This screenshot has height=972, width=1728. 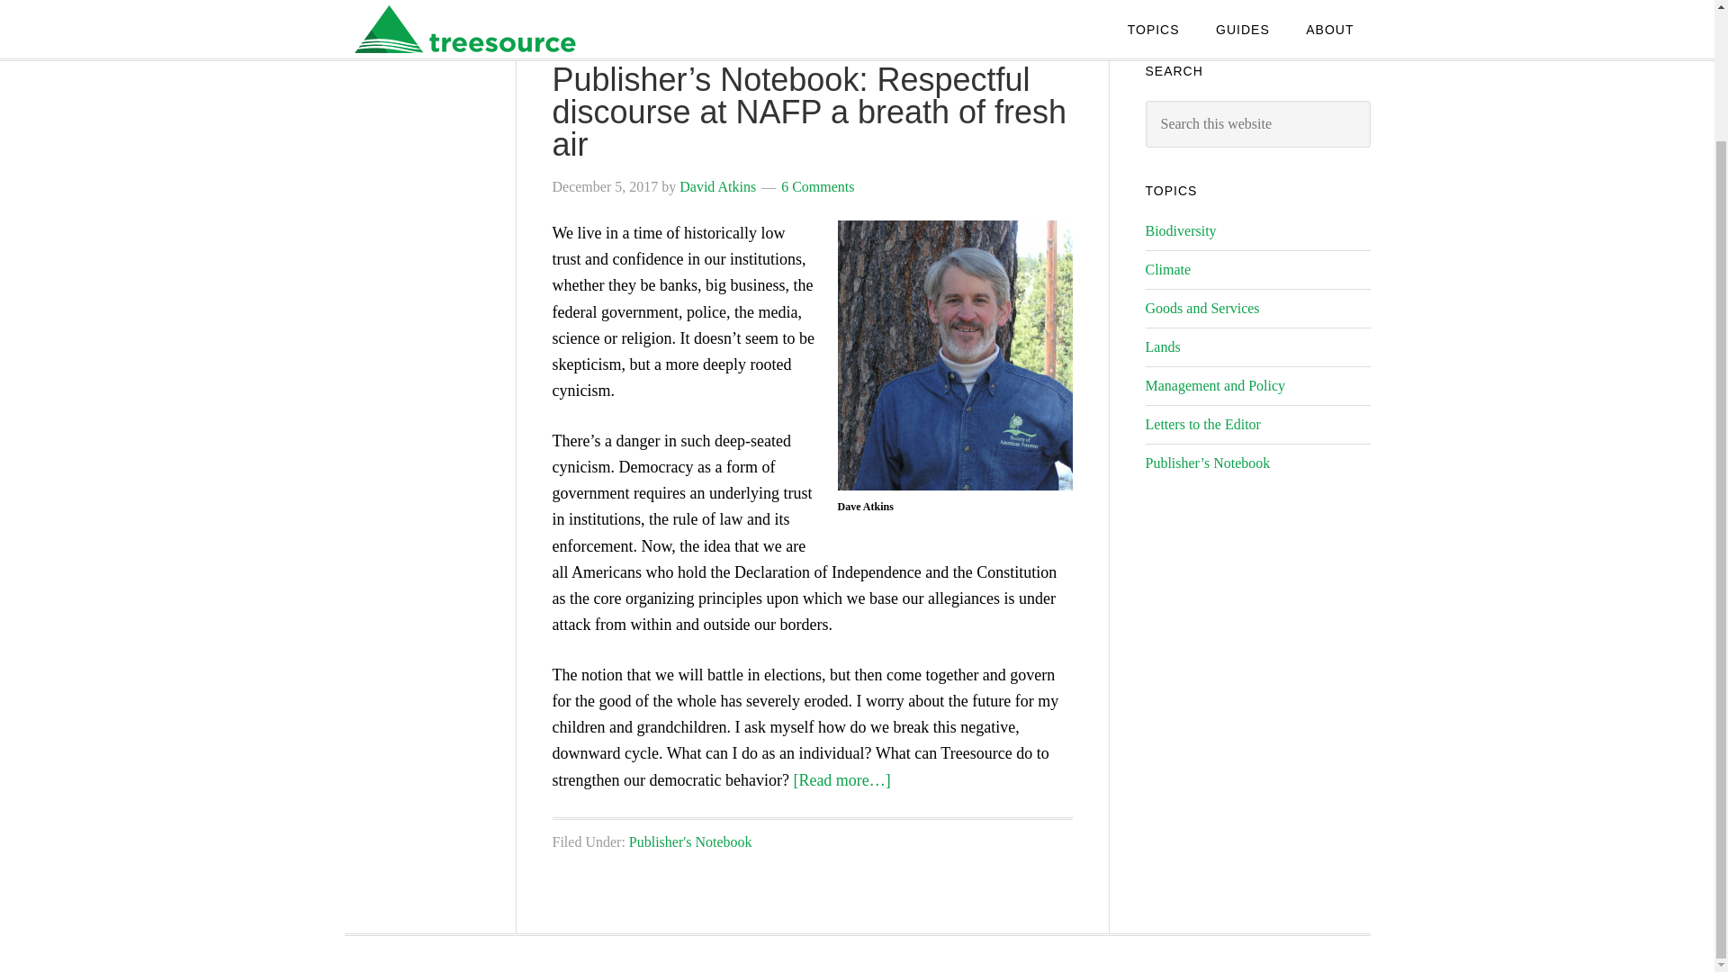 What do you see at coordinates (1201, 308) in the screenshot?
I see `Goods and Services` at bounding box center [1201, 308].